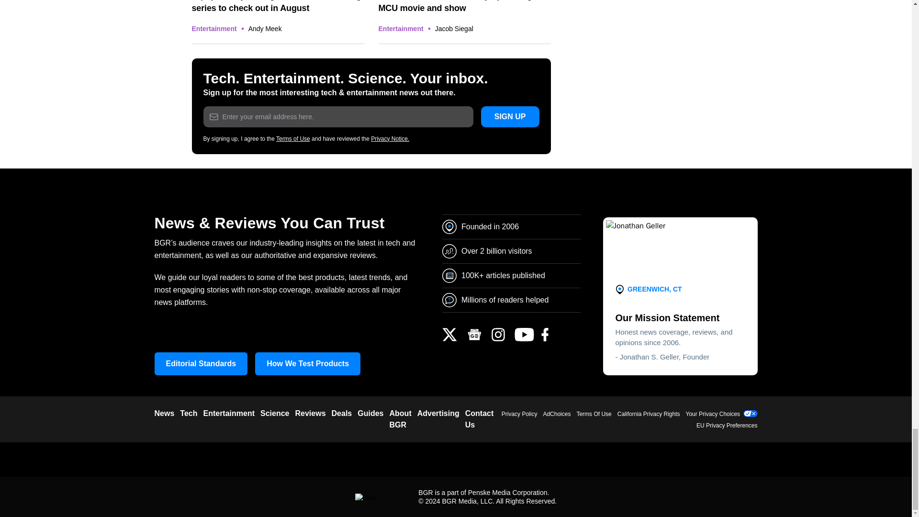 This screenshot has width=919, height=517. Describe the element at coordinates (265, 29) in the screenshot. I see `Posts by Andy Meek` at that location.